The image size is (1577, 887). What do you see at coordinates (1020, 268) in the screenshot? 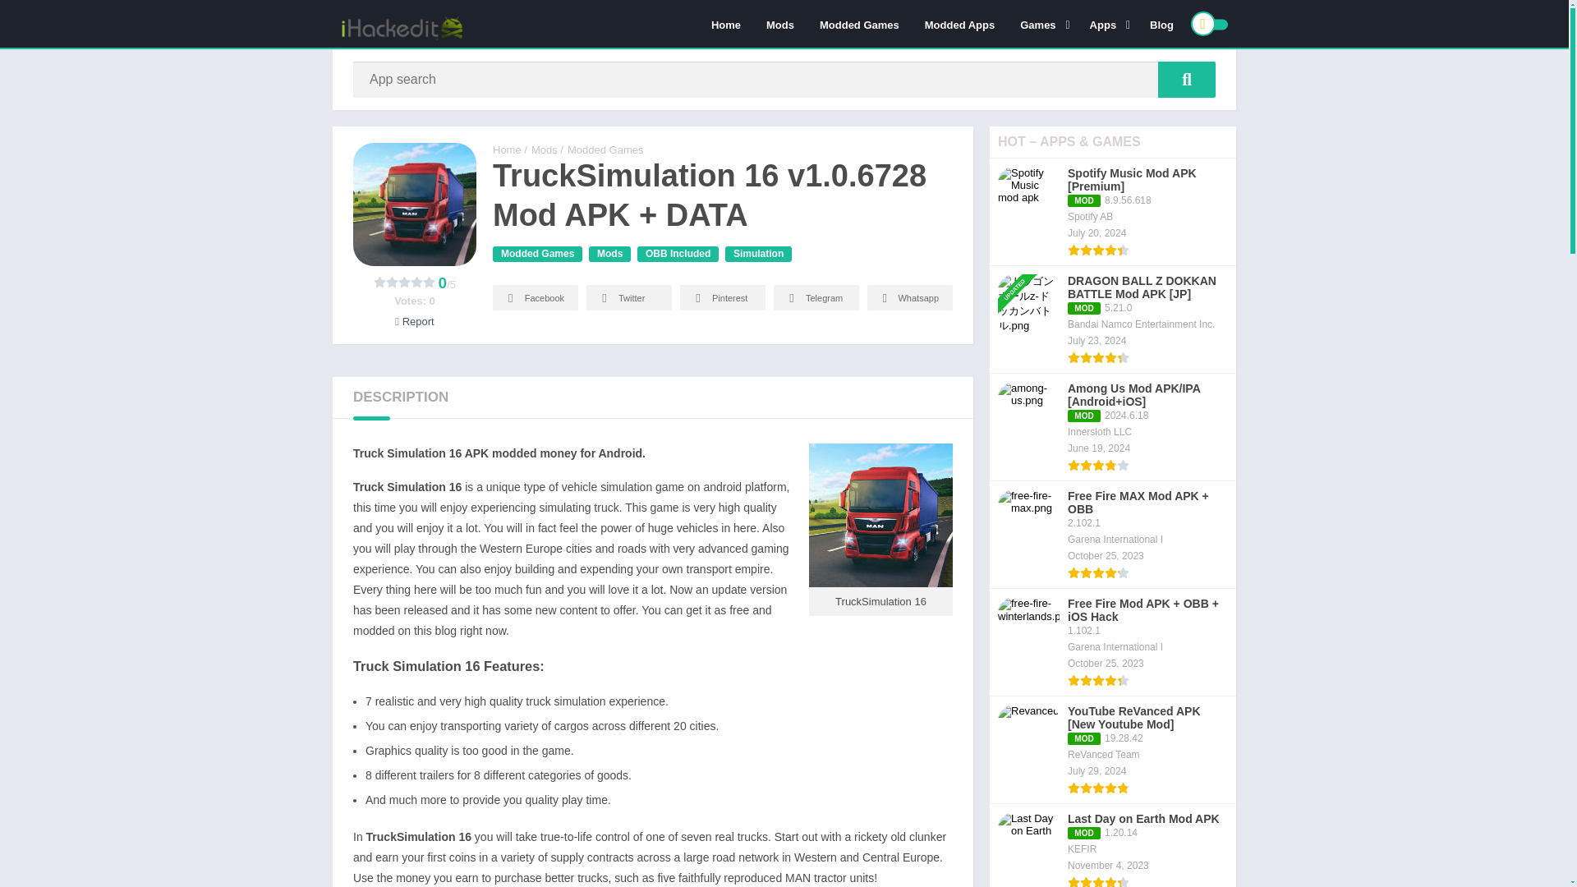
I see `Updated` at bounding box center [1020, 268].